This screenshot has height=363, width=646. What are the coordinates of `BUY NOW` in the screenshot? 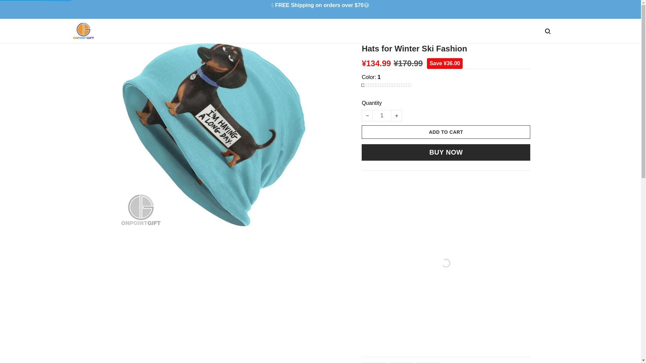 It's located at (446, 152).